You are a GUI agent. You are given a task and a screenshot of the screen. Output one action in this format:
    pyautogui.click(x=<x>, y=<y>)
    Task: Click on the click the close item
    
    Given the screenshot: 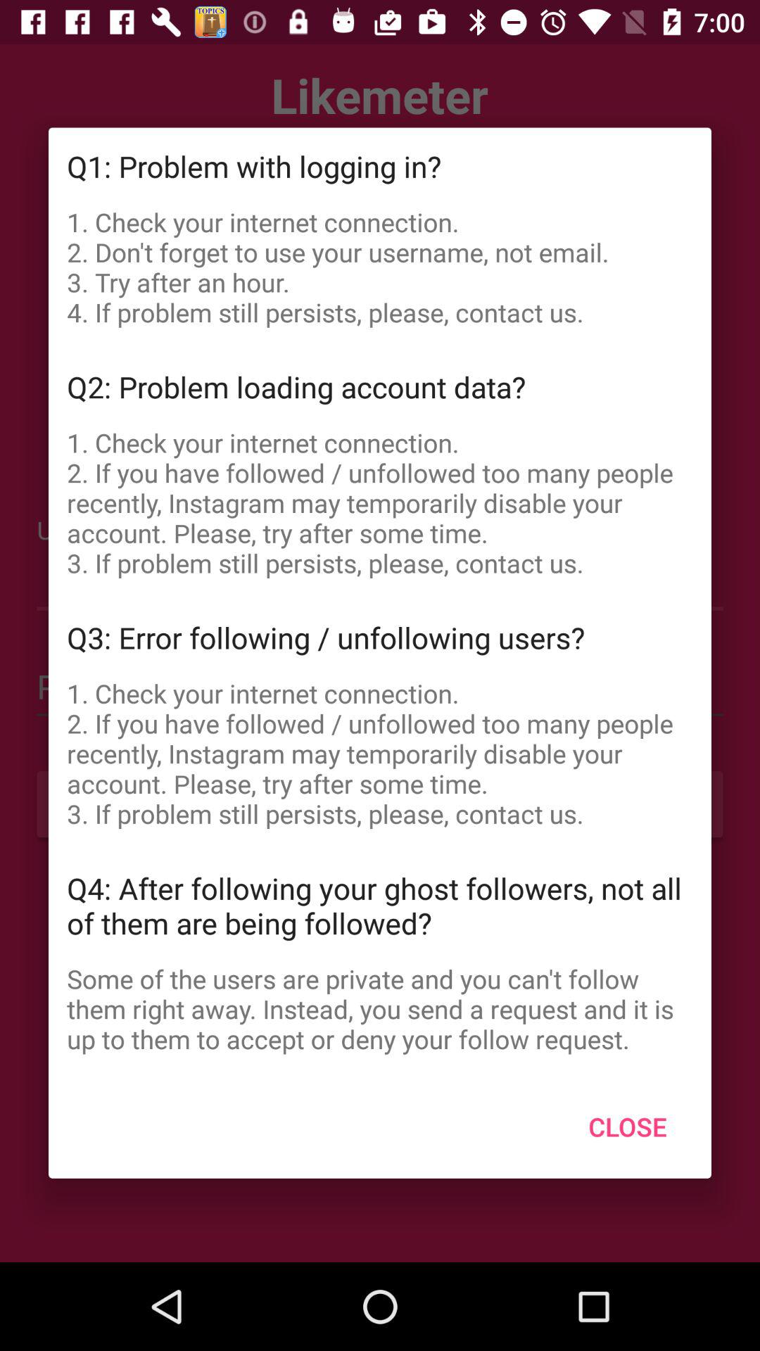 What is the action you would take?
    pyautogui.click(x=628, y=1127)
    